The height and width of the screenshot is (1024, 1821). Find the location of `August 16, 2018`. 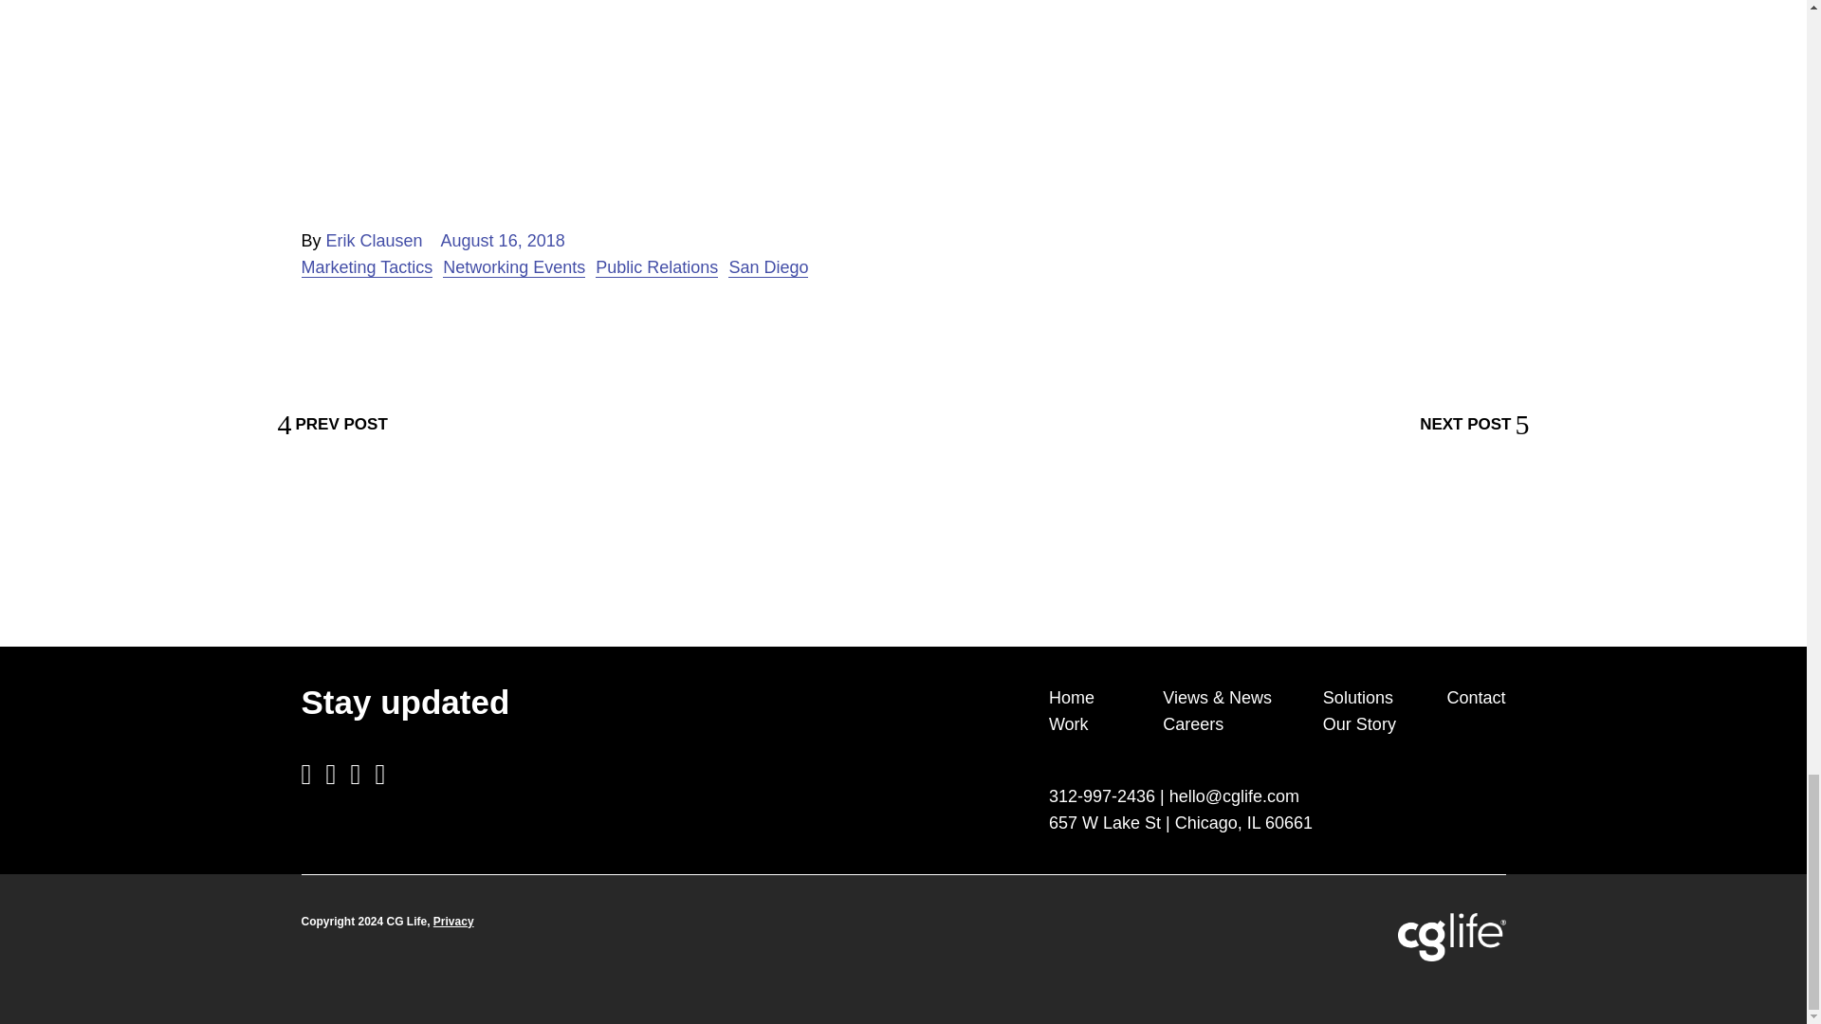

August 16, 2018 is located at coordinates (503, 241).